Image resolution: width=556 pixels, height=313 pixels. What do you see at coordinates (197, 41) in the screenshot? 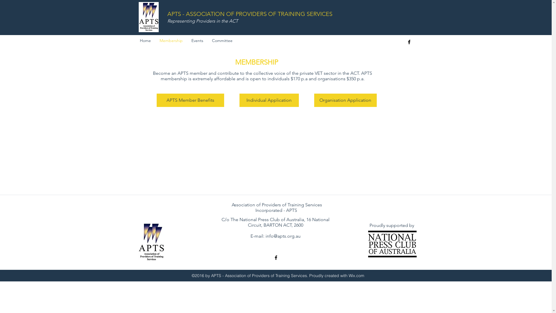
I see `Events` at bounding box center [197, 41].